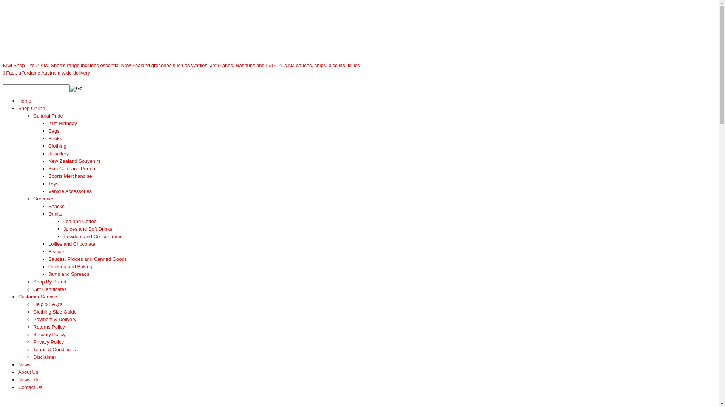 This screenshot has width=725, height=407. I want to click on Lollies and Chocolate, so click(72, 244).